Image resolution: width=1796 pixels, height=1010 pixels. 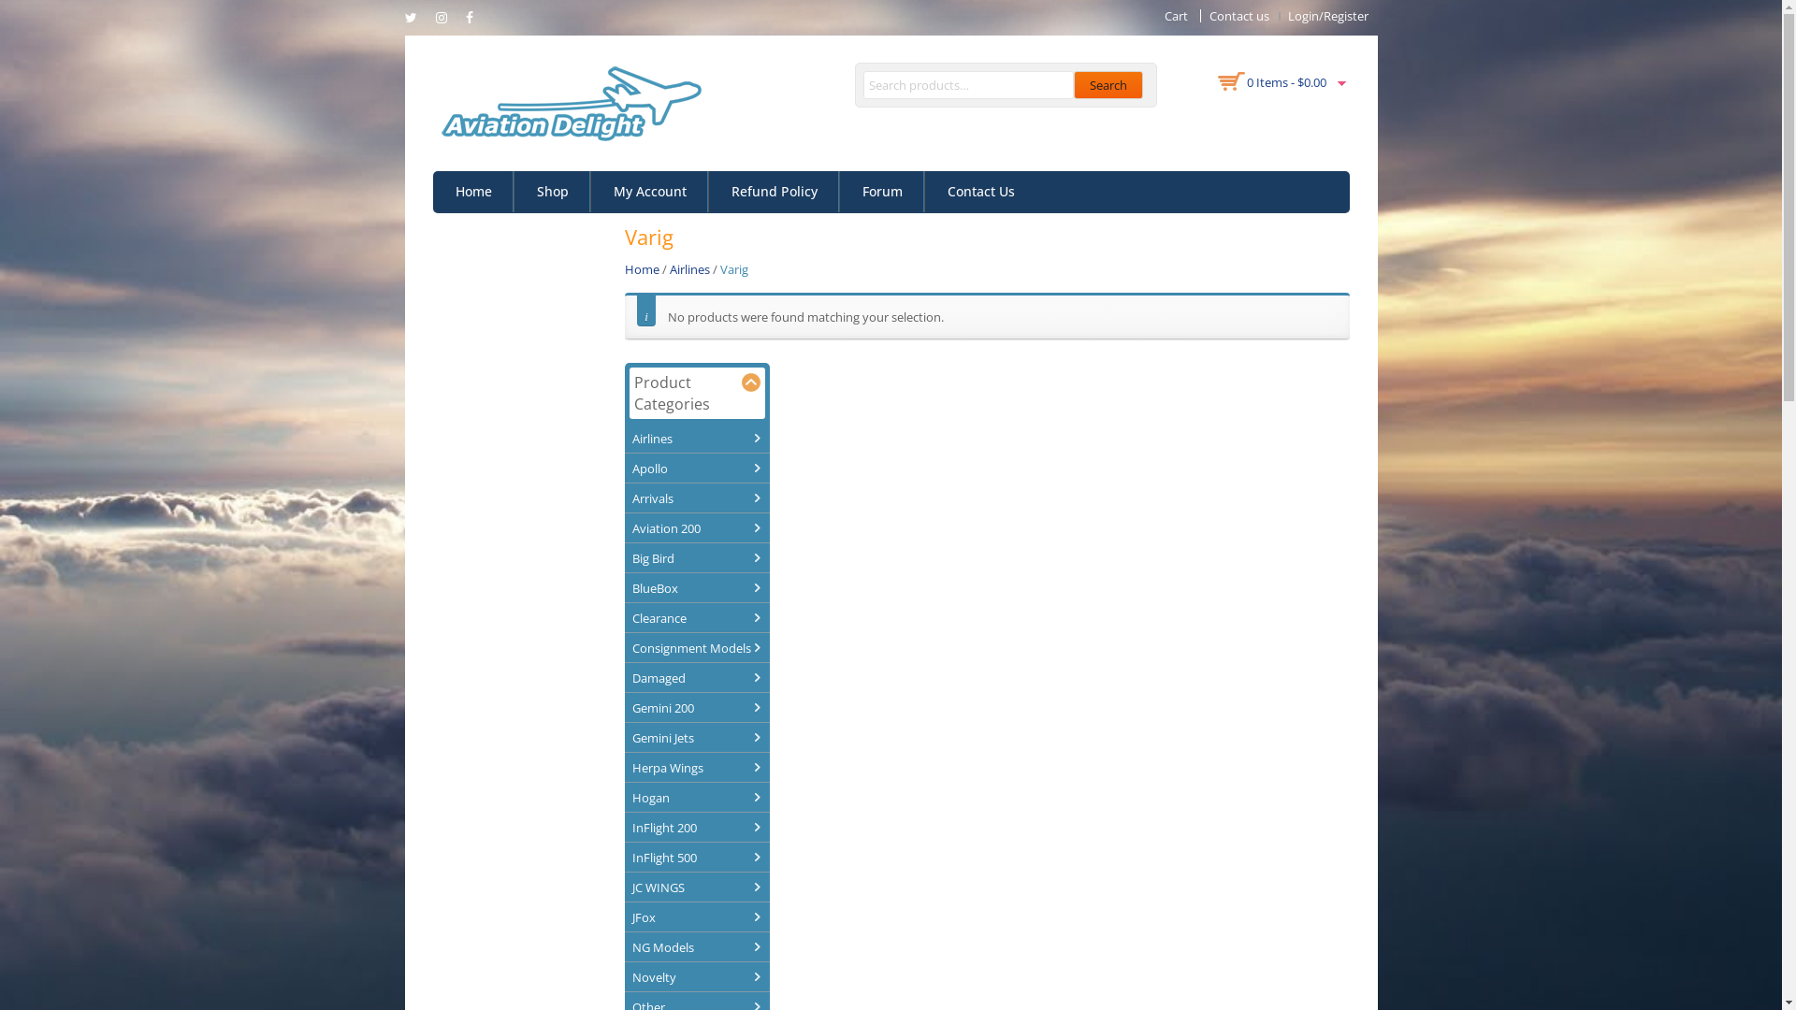 What do you see at coordinates (980, 192) in the screenshot?
I see `Contact Us` at bounding box center [980, 192].